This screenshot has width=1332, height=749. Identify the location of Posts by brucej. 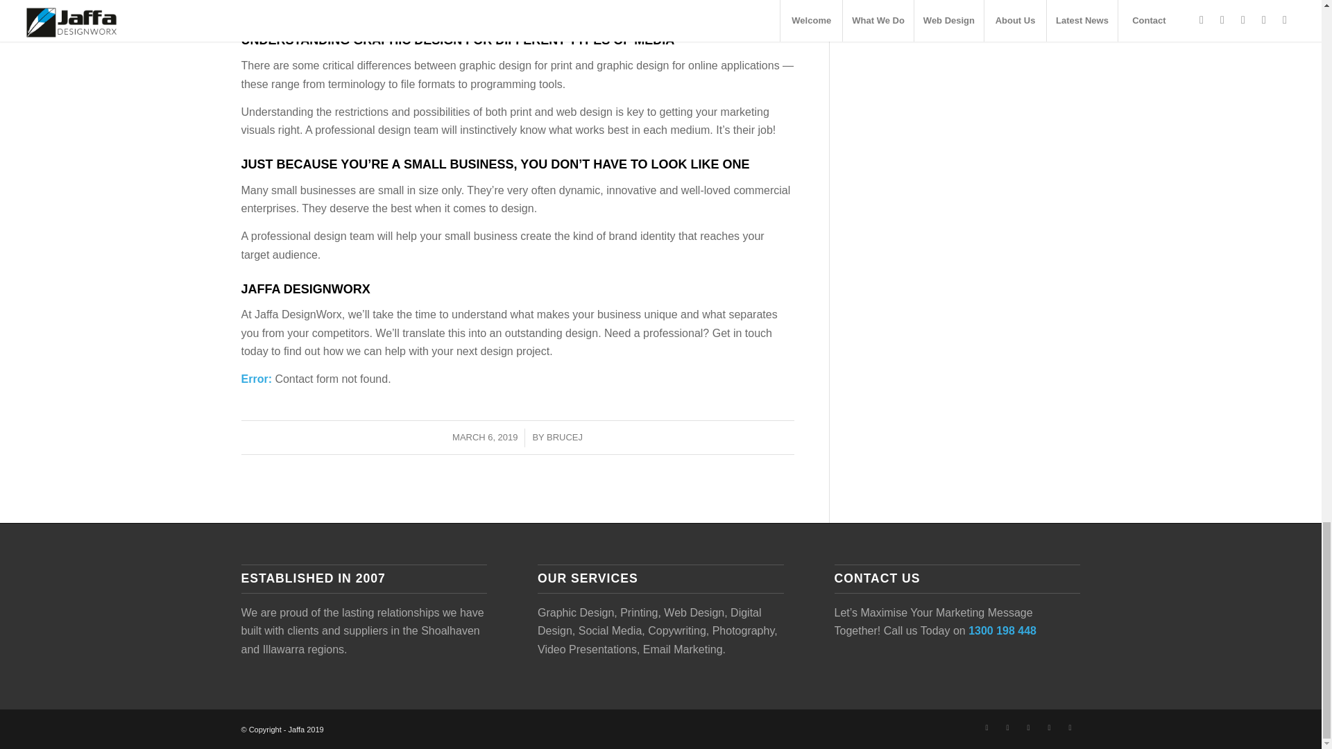
(565, 437).